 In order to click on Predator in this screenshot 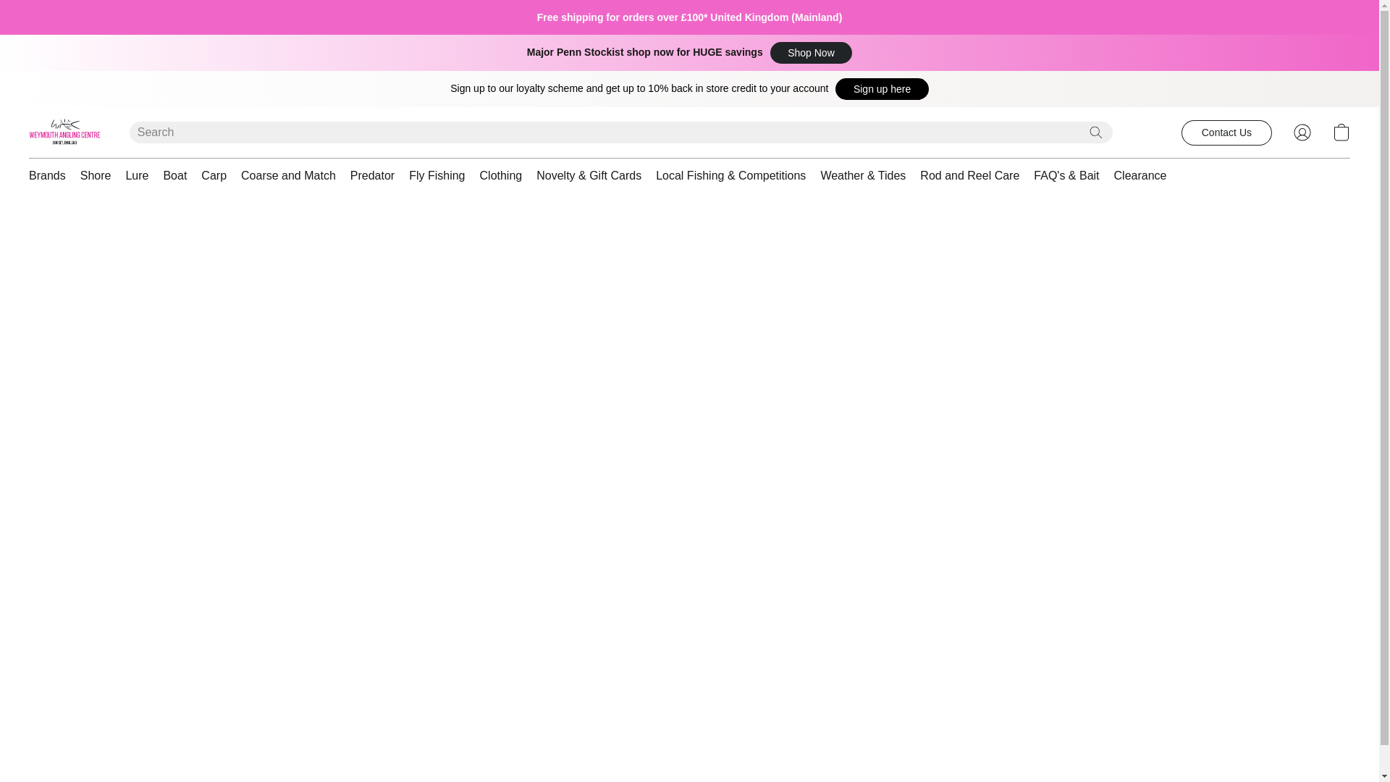, I will do `click(372, 175)`.